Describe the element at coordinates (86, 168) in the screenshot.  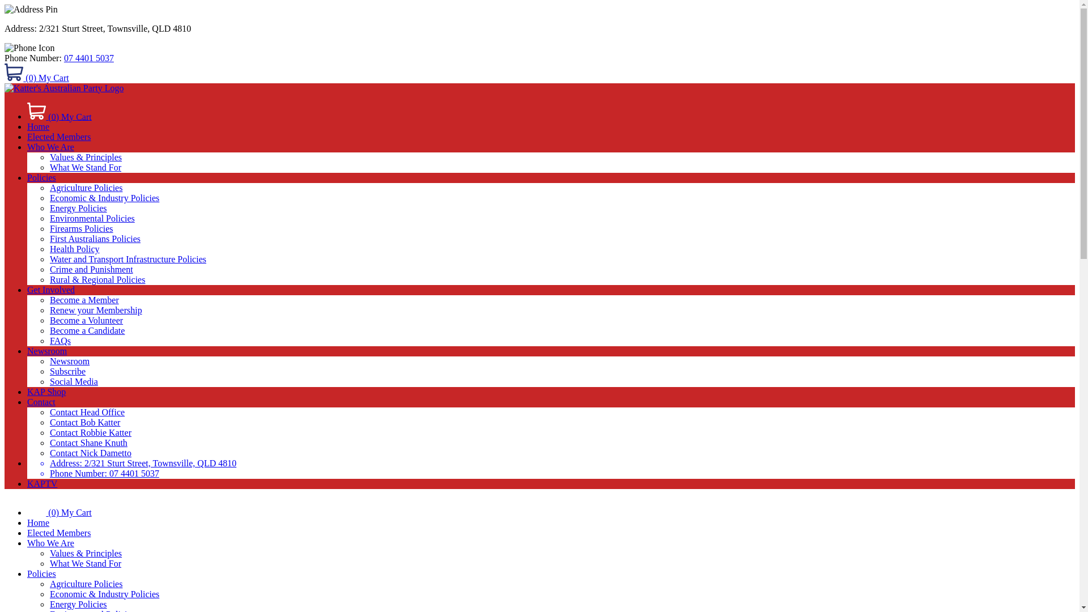
I see `What We Stand For` at that location.